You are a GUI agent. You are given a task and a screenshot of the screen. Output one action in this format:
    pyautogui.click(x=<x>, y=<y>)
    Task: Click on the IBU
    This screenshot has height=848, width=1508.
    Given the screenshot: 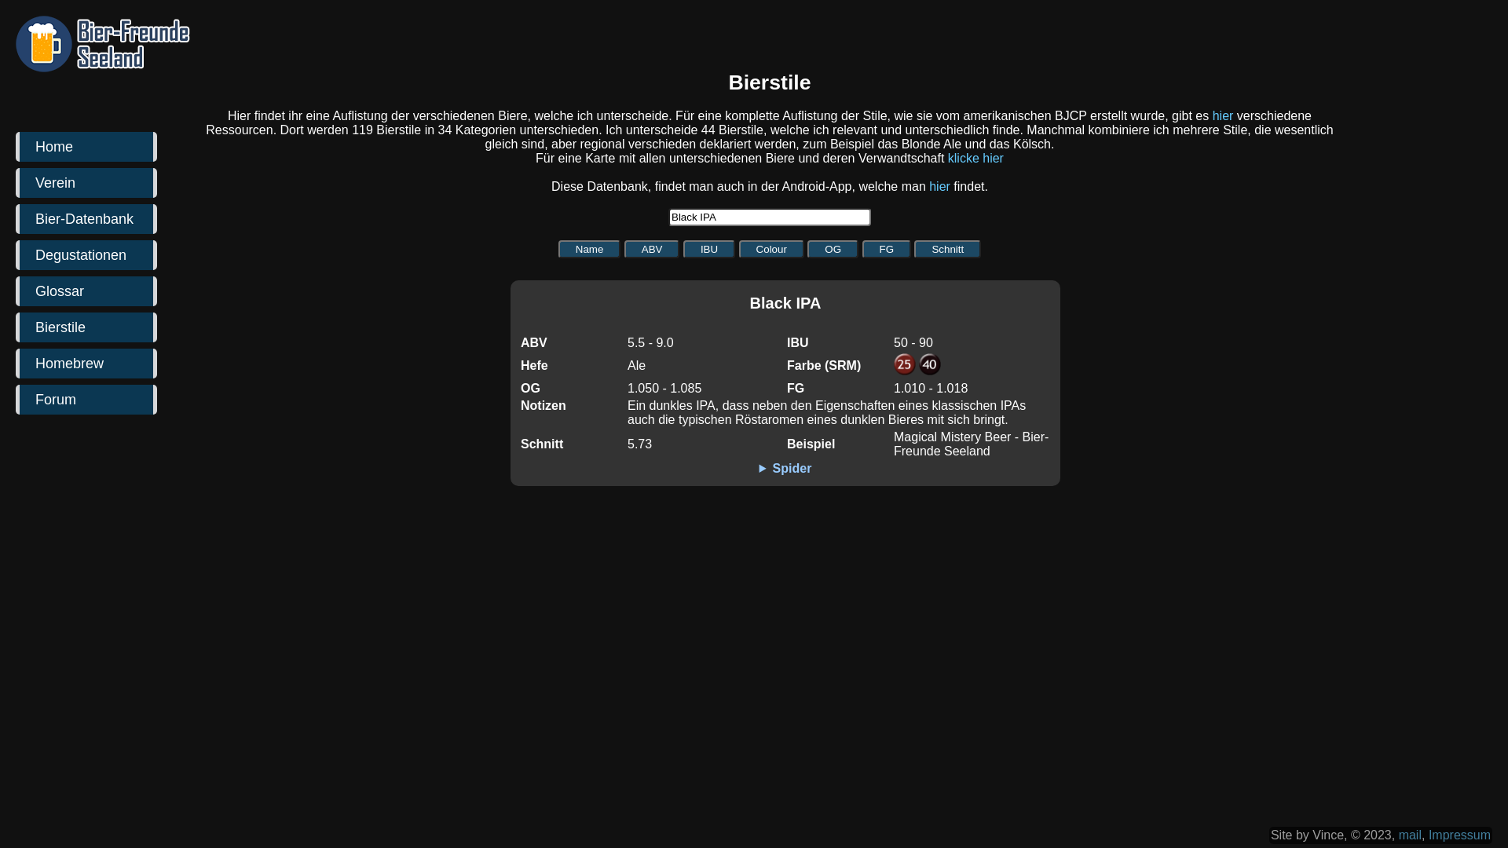 What is the action you would take?
    pyautogui.click(x=709, y=250)
    